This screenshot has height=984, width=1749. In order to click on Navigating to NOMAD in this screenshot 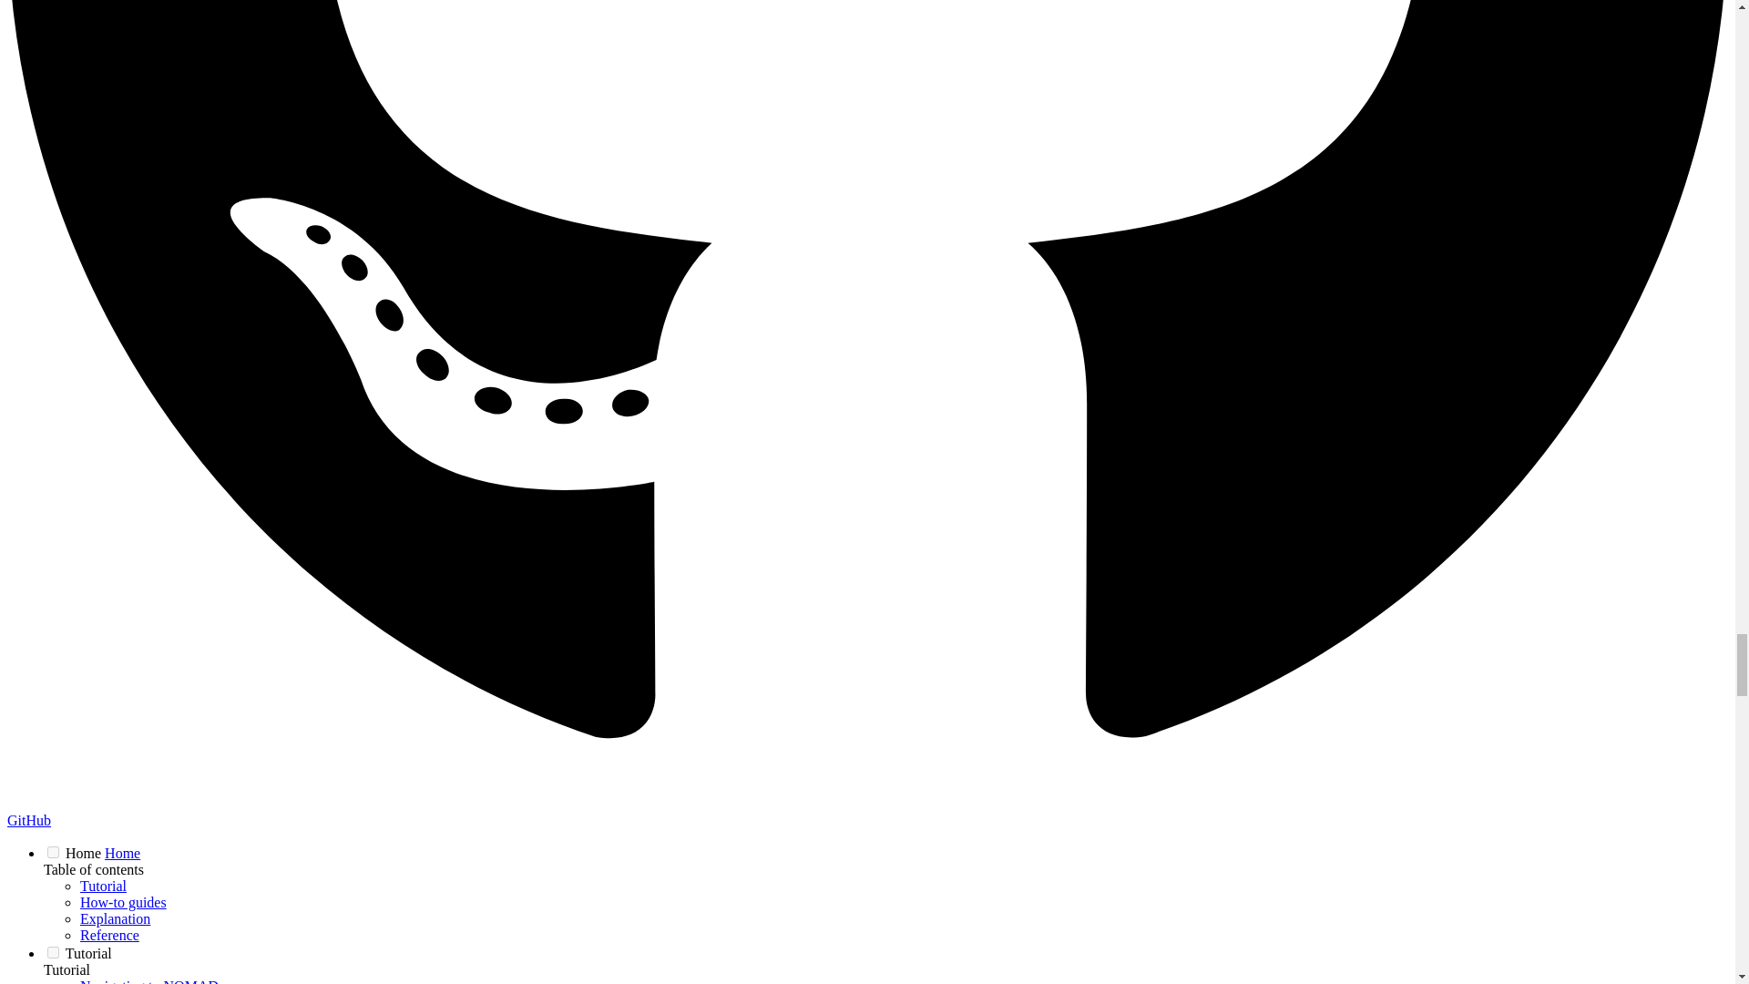, I will do `click(149, 980)`.